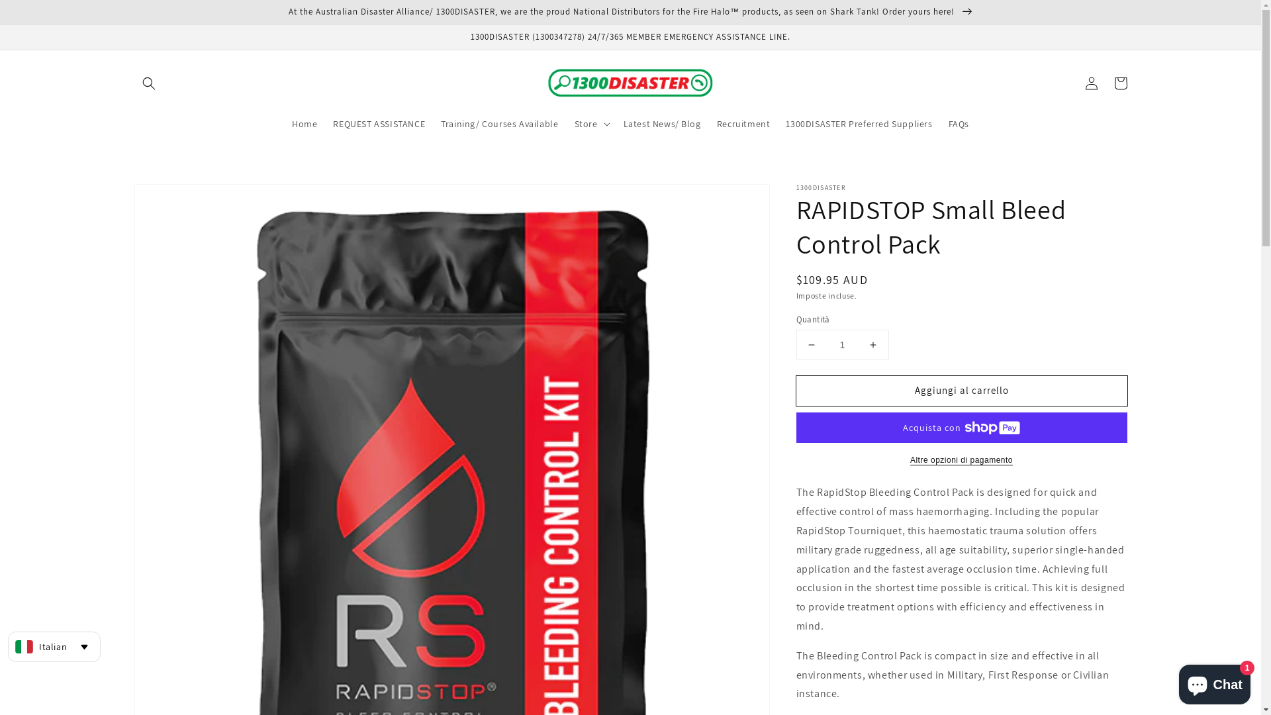  Describe the element at coordinates (959, 124) in the screenshot. I see `FAQs` at that location.